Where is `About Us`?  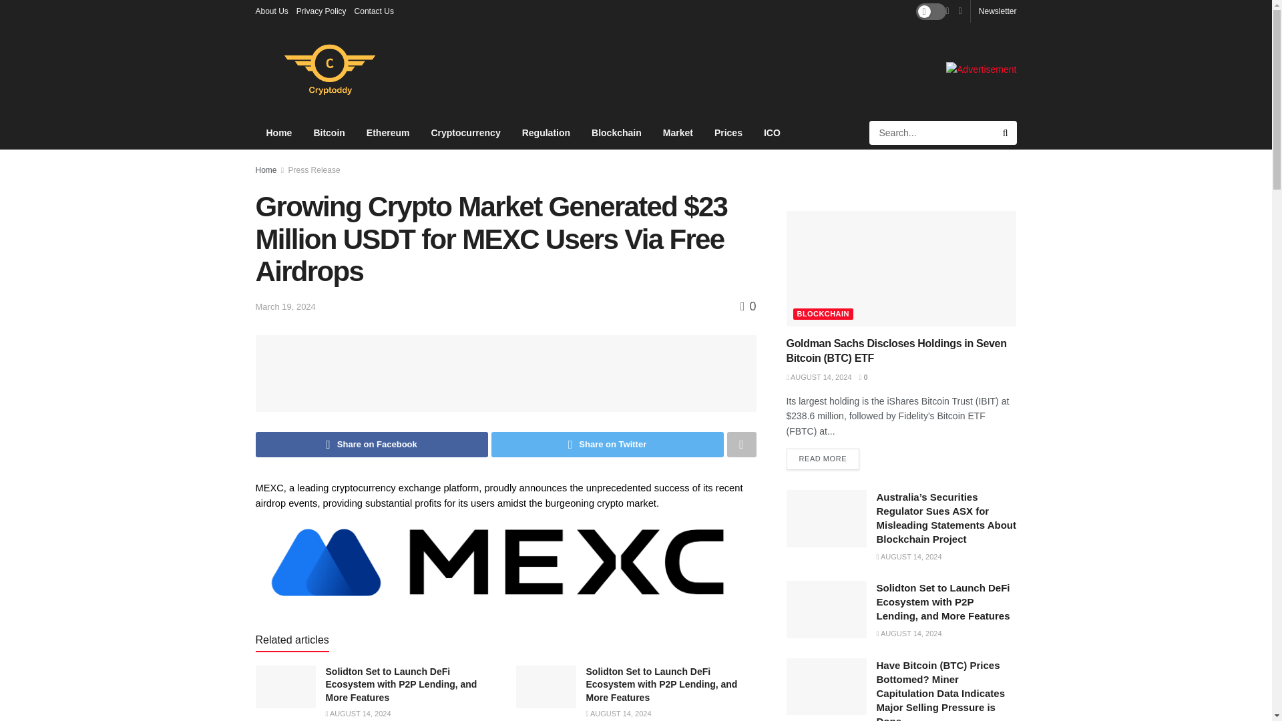 About Us is located at coordinates (271, 11).